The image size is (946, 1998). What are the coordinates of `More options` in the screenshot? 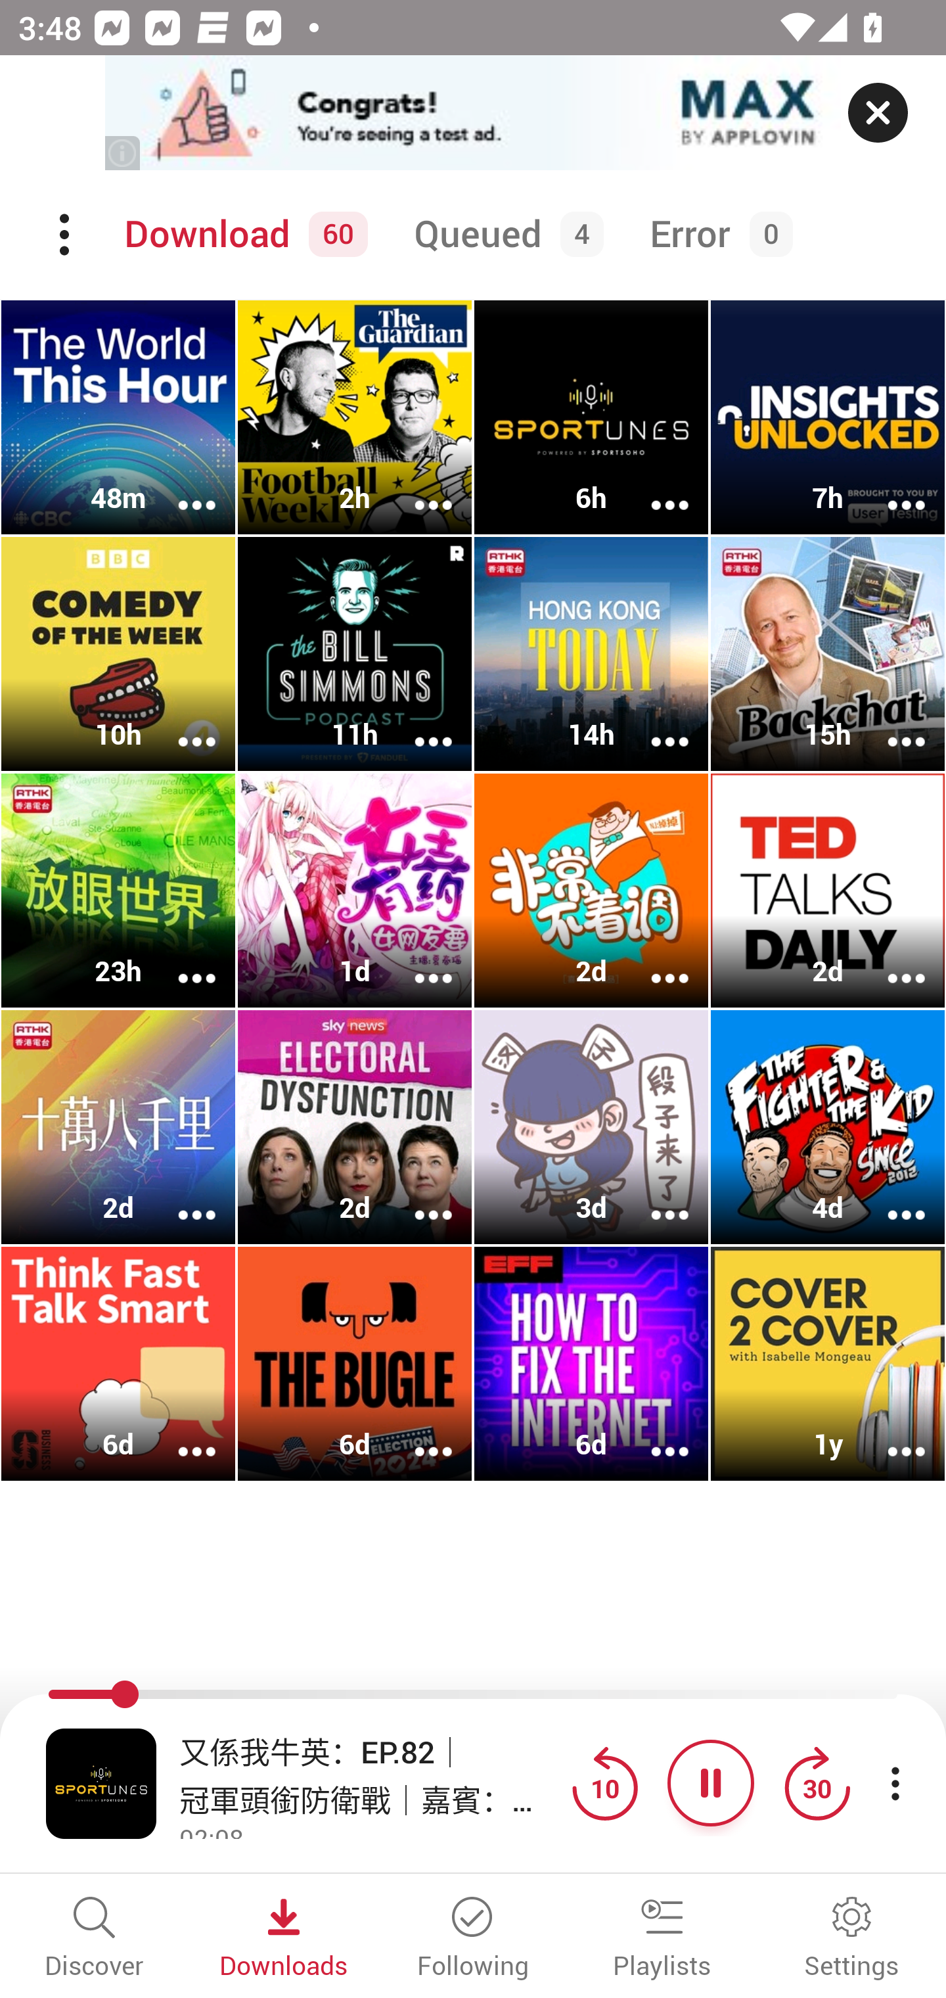 It's located at (653, 961).